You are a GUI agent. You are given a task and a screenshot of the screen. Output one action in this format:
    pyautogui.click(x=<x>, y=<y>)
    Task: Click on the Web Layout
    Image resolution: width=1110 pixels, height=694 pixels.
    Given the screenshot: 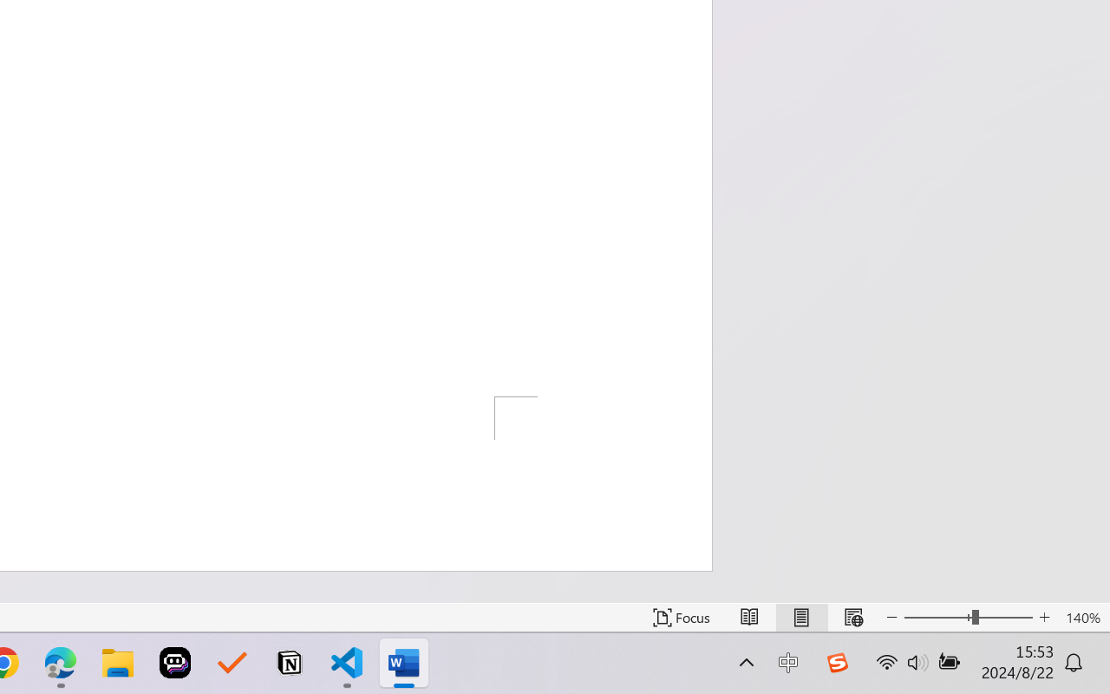 What is the action you would take?
    pyautogui.click(x=853, y=618)
    